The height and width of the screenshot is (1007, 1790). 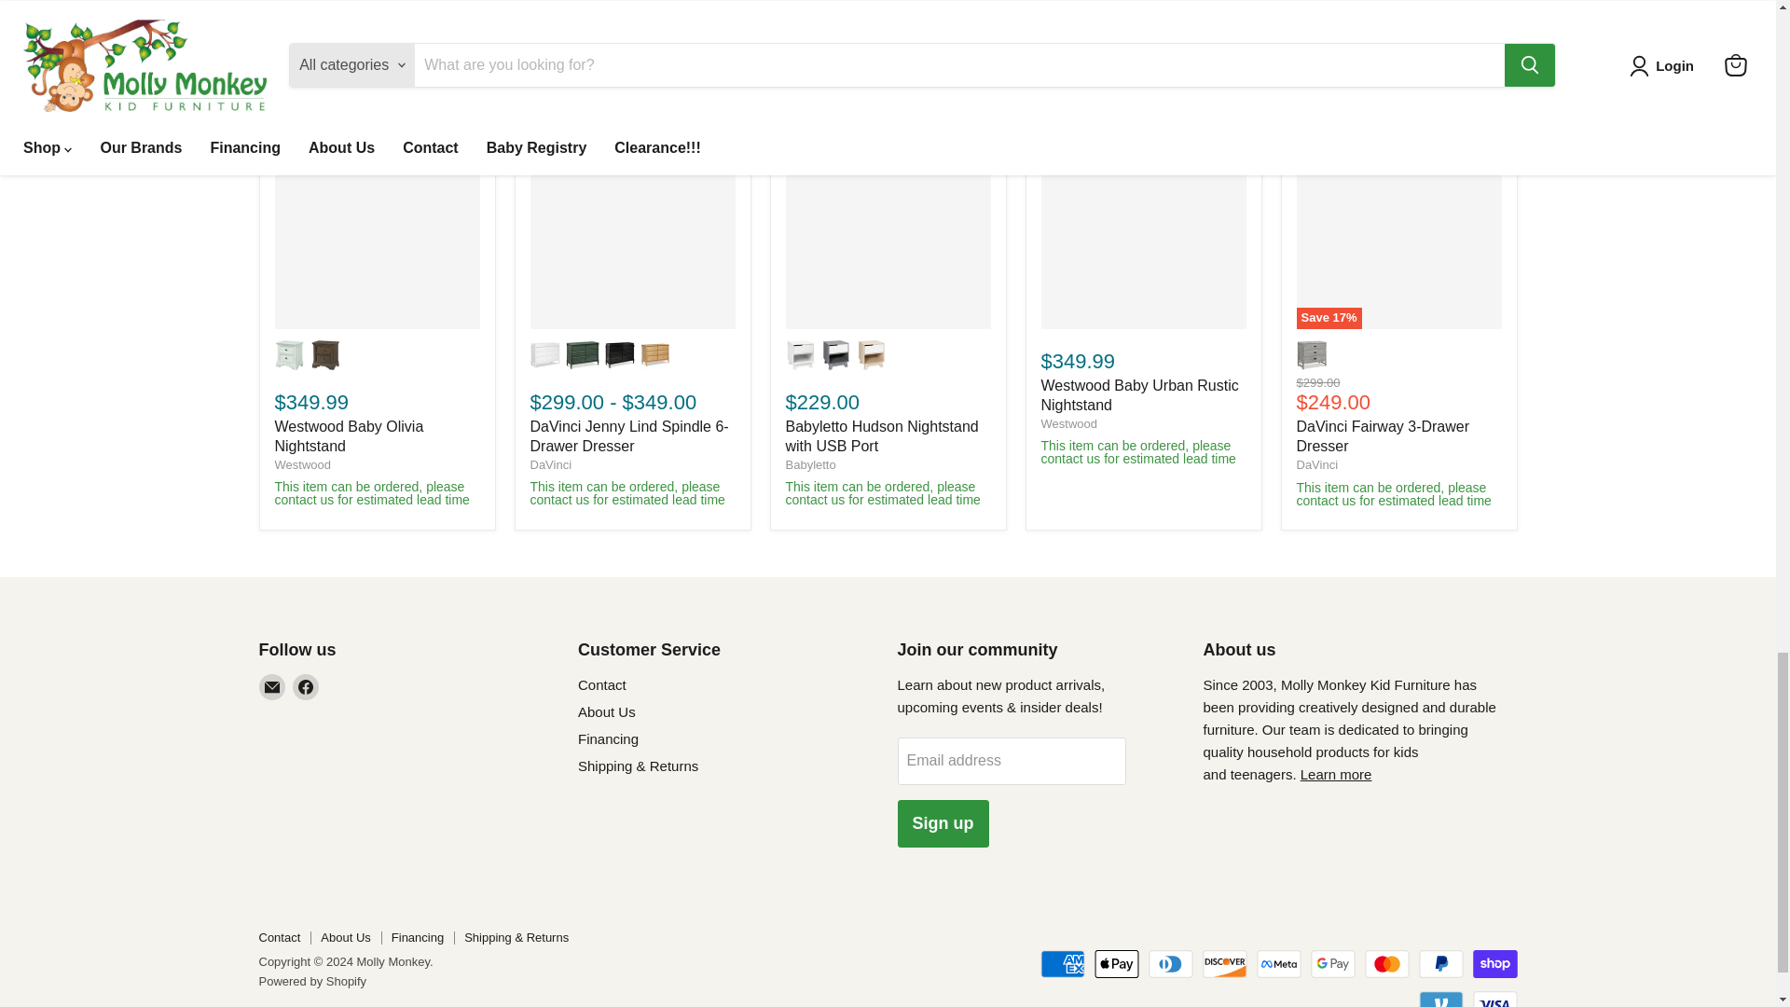 I want to click on Westwood, so click(x=1067, y=423).